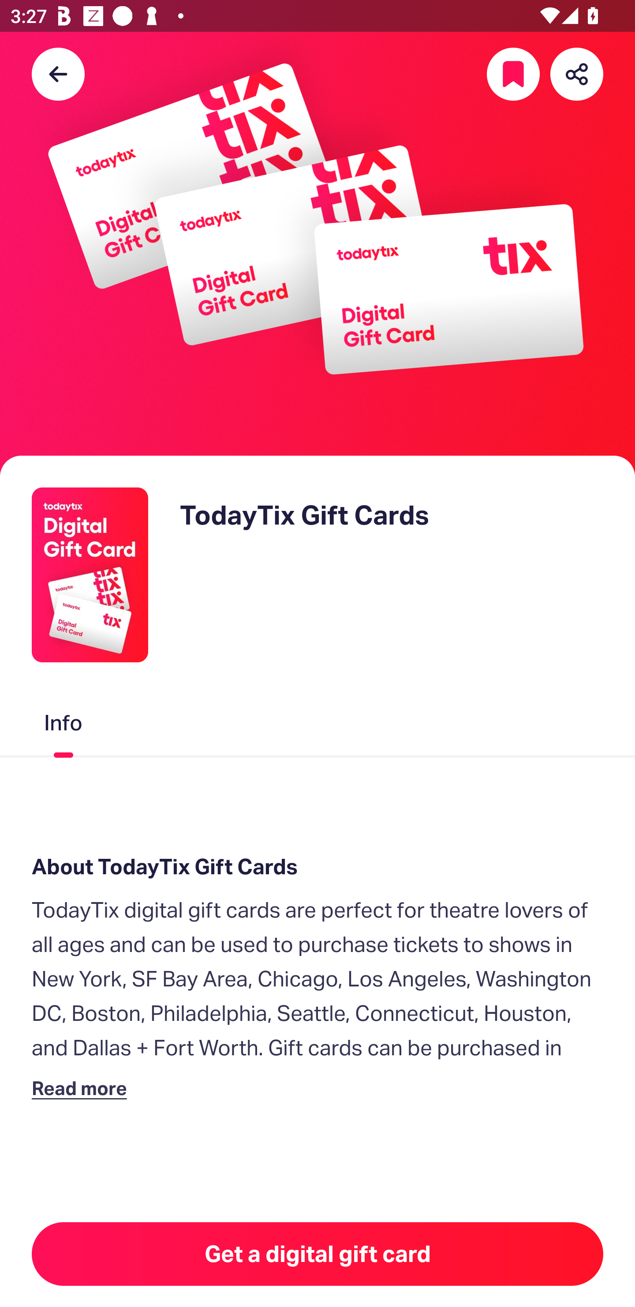 This screenshot has height=1307, width=635. What do you see at coordinates (82, 1088) in the screenshot?
I see `Read more` at bounding box center [82, 1088].